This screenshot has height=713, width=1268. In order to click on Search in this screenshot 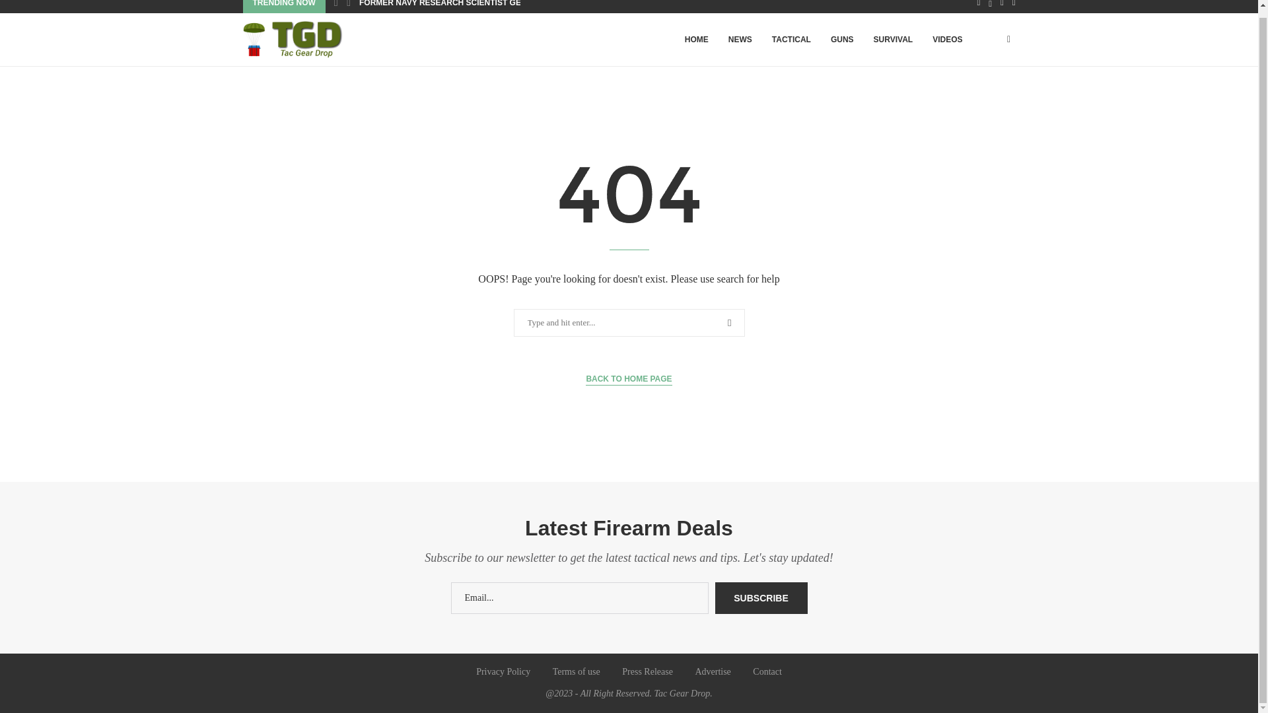, I will do `click(31, 9)`.